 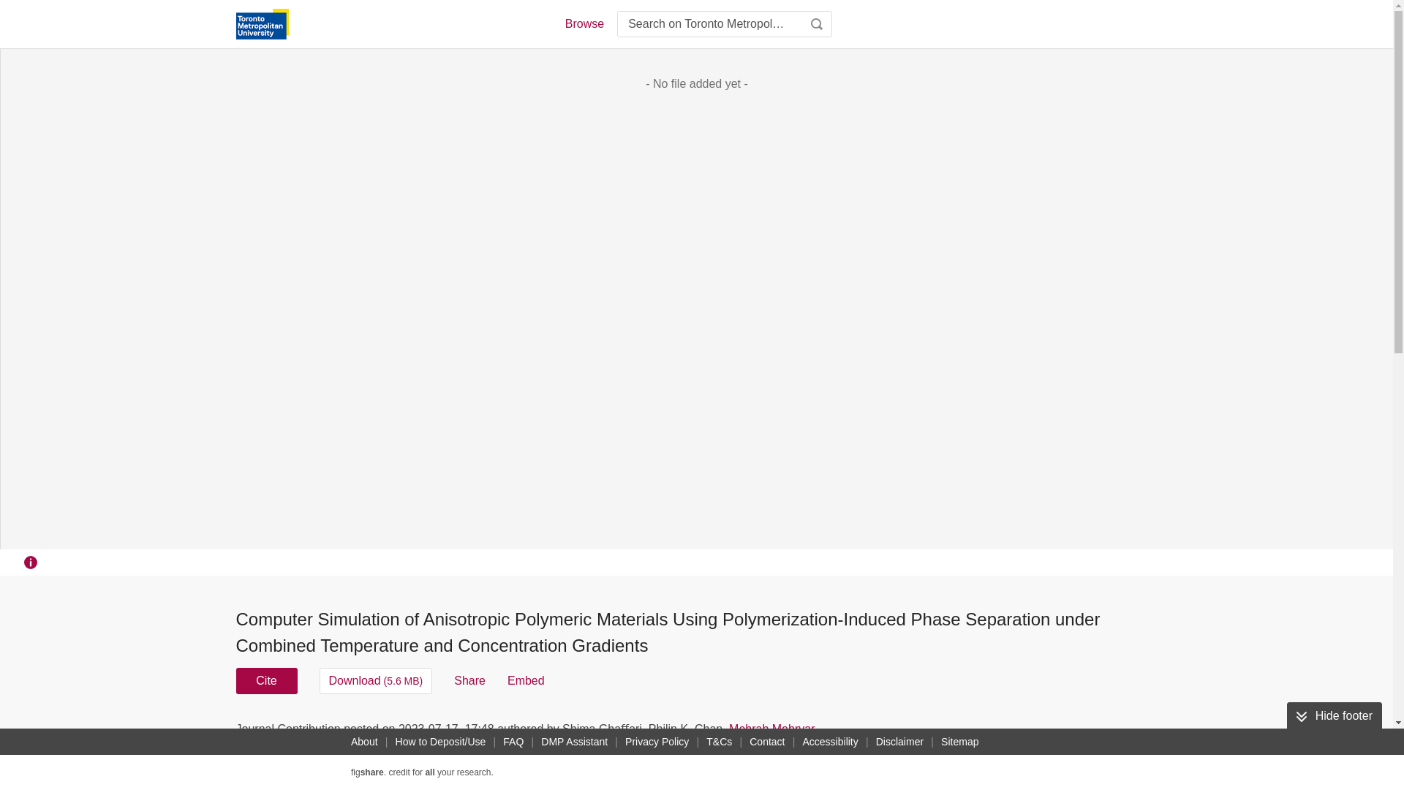 What do you see at coordinates (574, 742) in the screenshot?
I see `DMP Assistant` at bounding box center [574, 742].